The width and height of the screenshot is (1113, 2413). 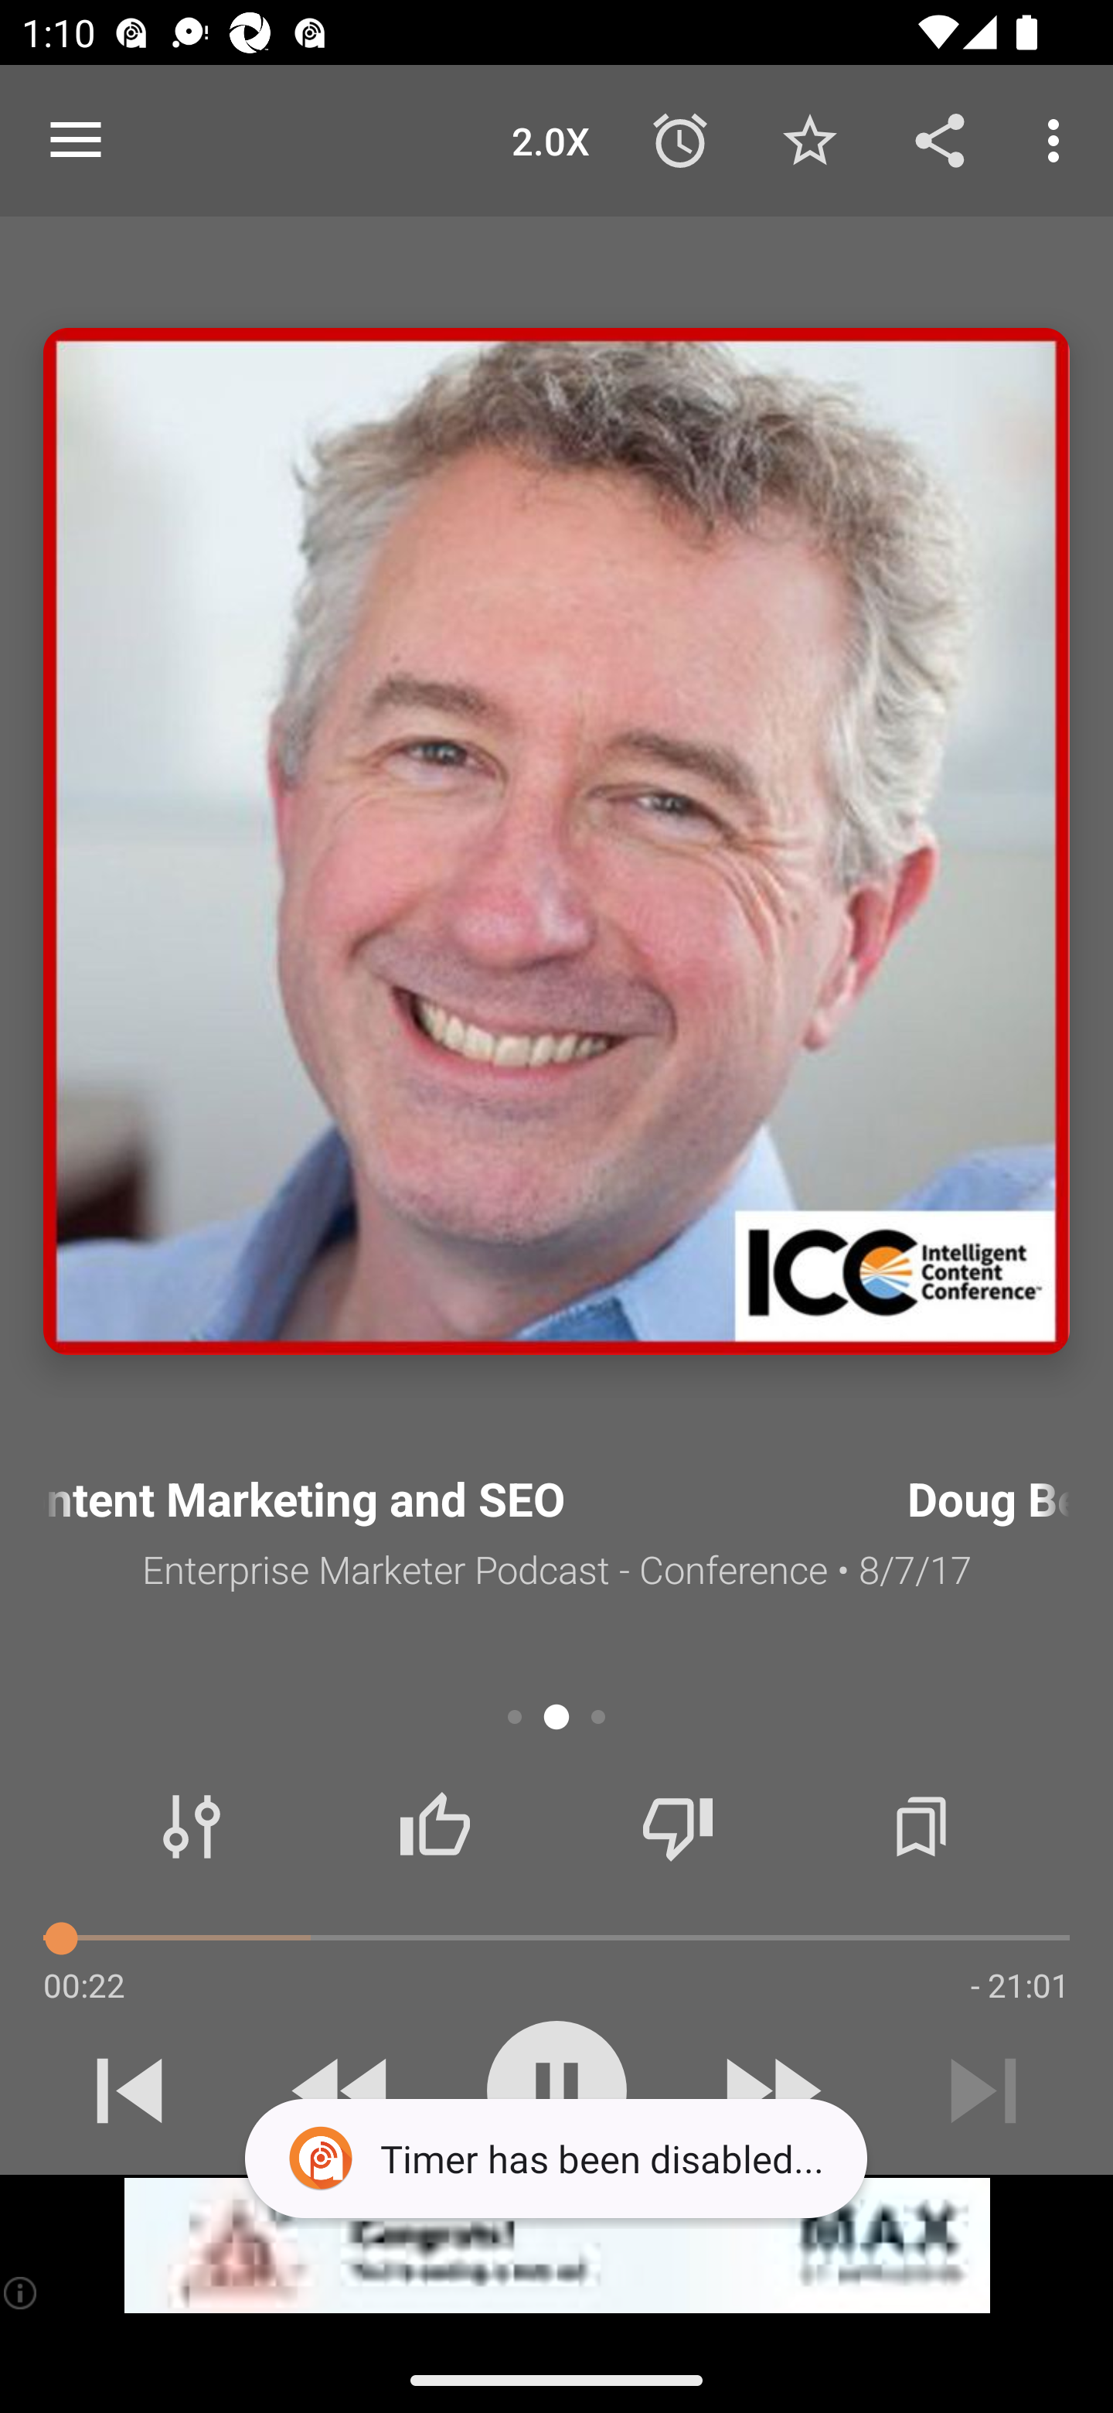 I want to click on Episode description, so click(x=556, y=841).